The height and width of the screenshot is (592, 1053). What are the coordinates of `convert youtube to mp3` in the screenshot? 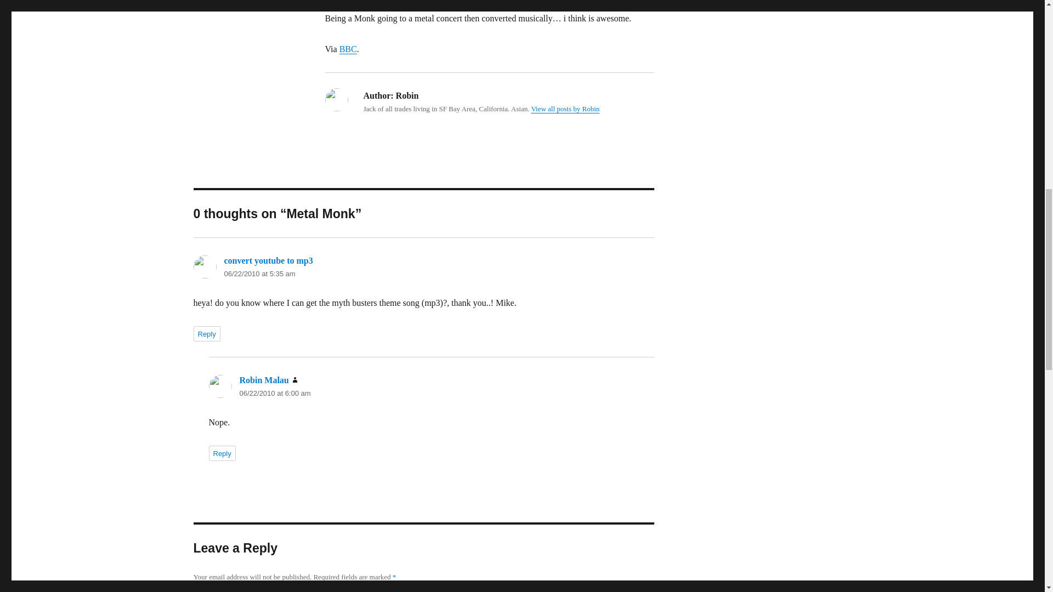 It's located at (268, 260).